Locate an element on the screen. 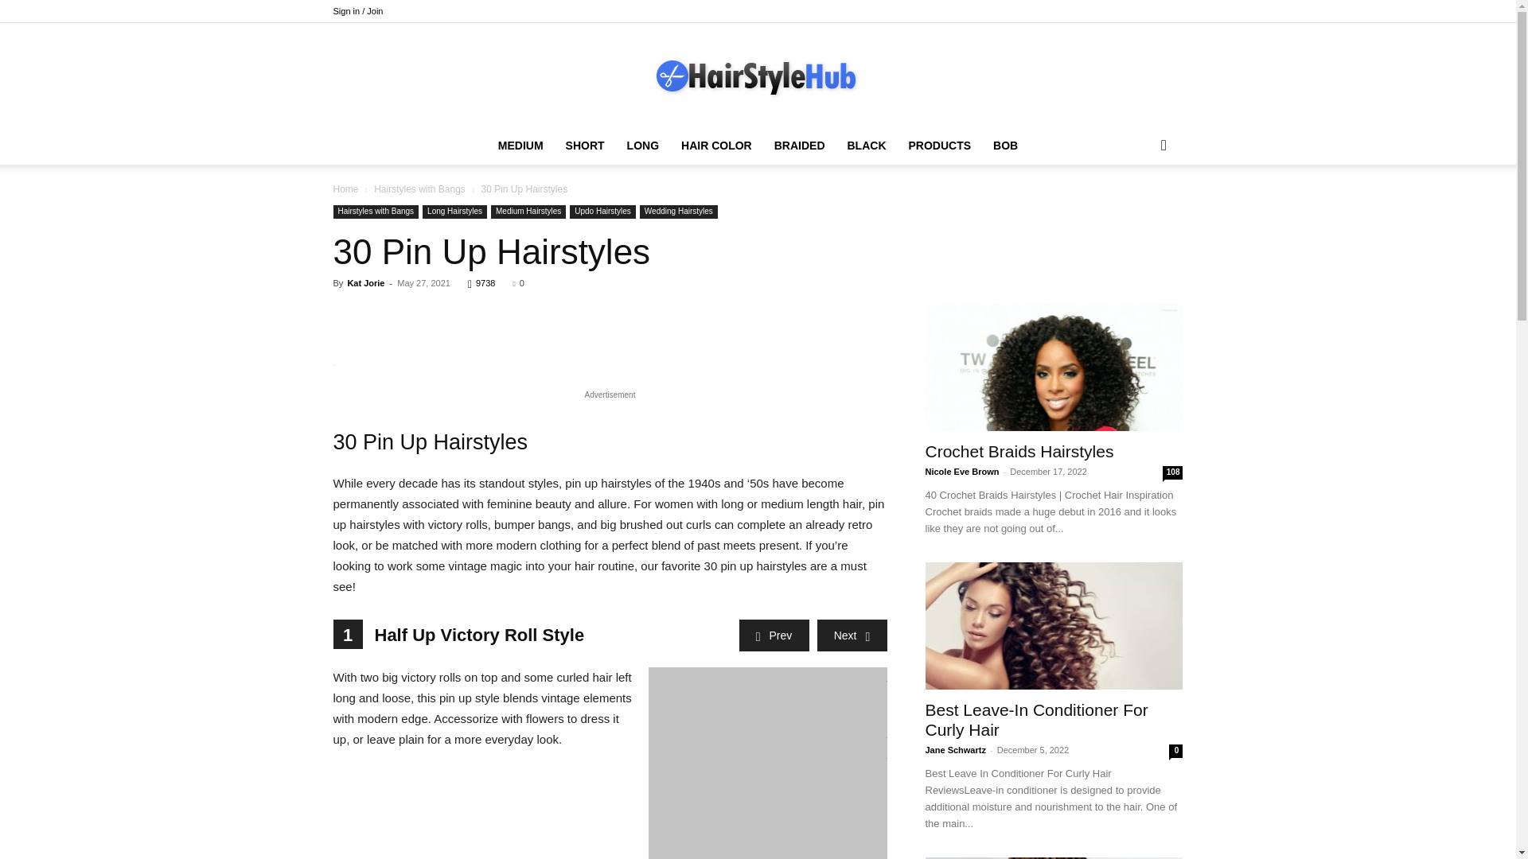 The image size is (1528, 859). LONG is located at coordinates (643, 145).